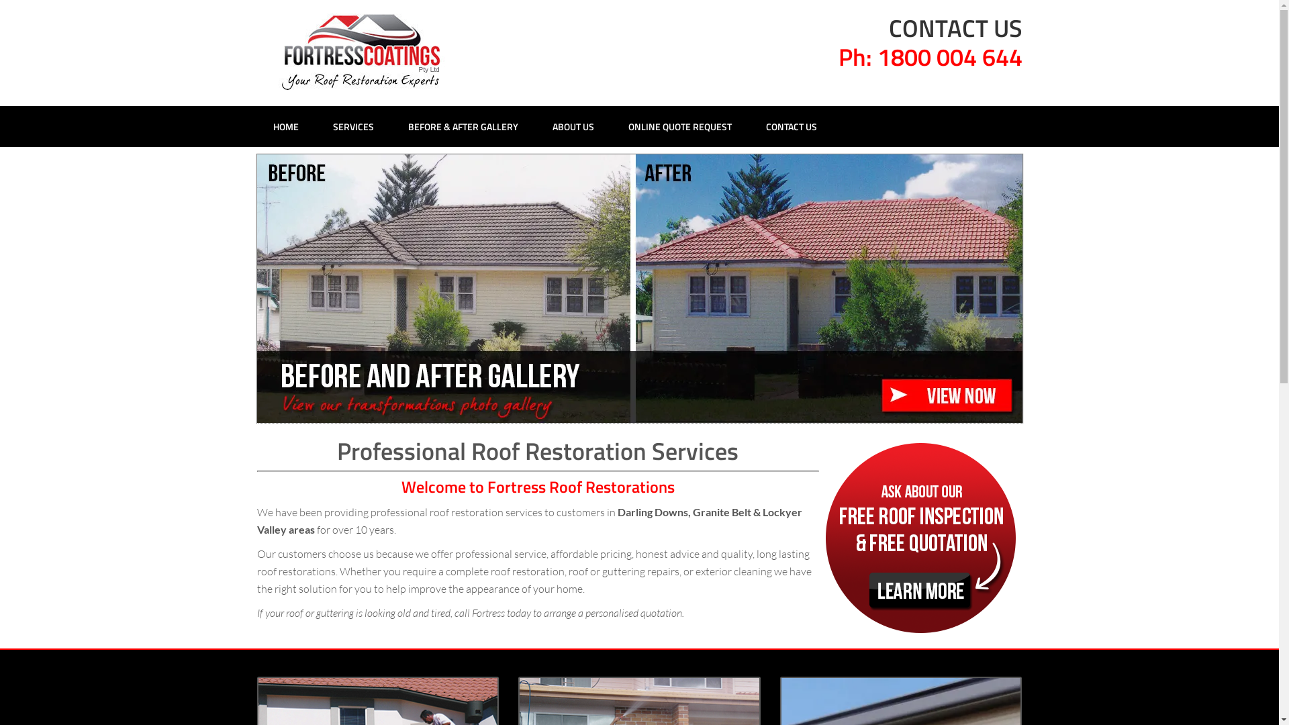  I want to click on HOME, so click(285, 126).